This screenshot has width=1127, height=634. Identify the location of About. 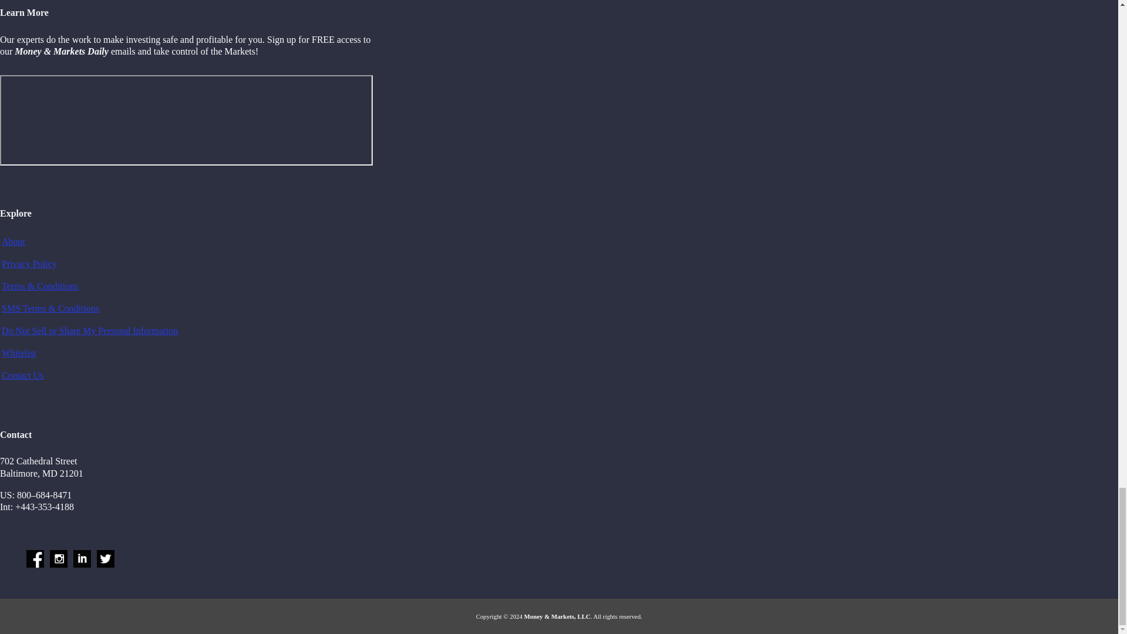
(13, 241).